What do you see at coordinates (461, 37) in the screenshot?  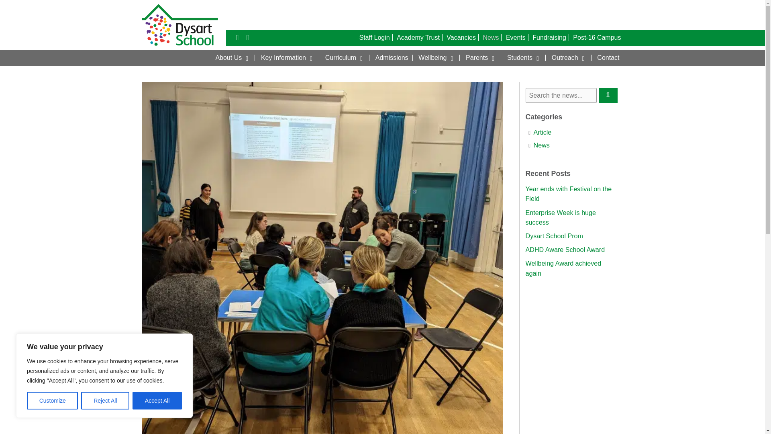 I see `Vacancies` at bounding box center [461, 37].